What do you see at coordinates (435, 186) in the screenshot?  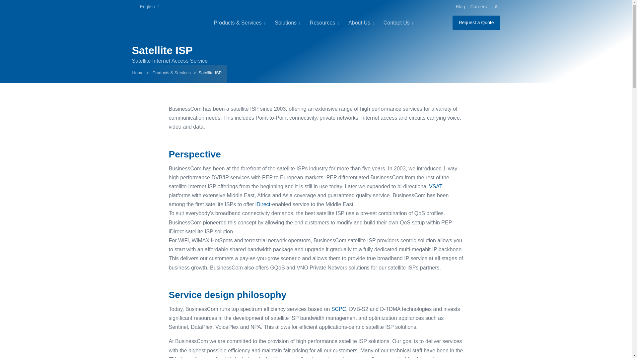 I see `VSAT` at bounding box center [435, 186].